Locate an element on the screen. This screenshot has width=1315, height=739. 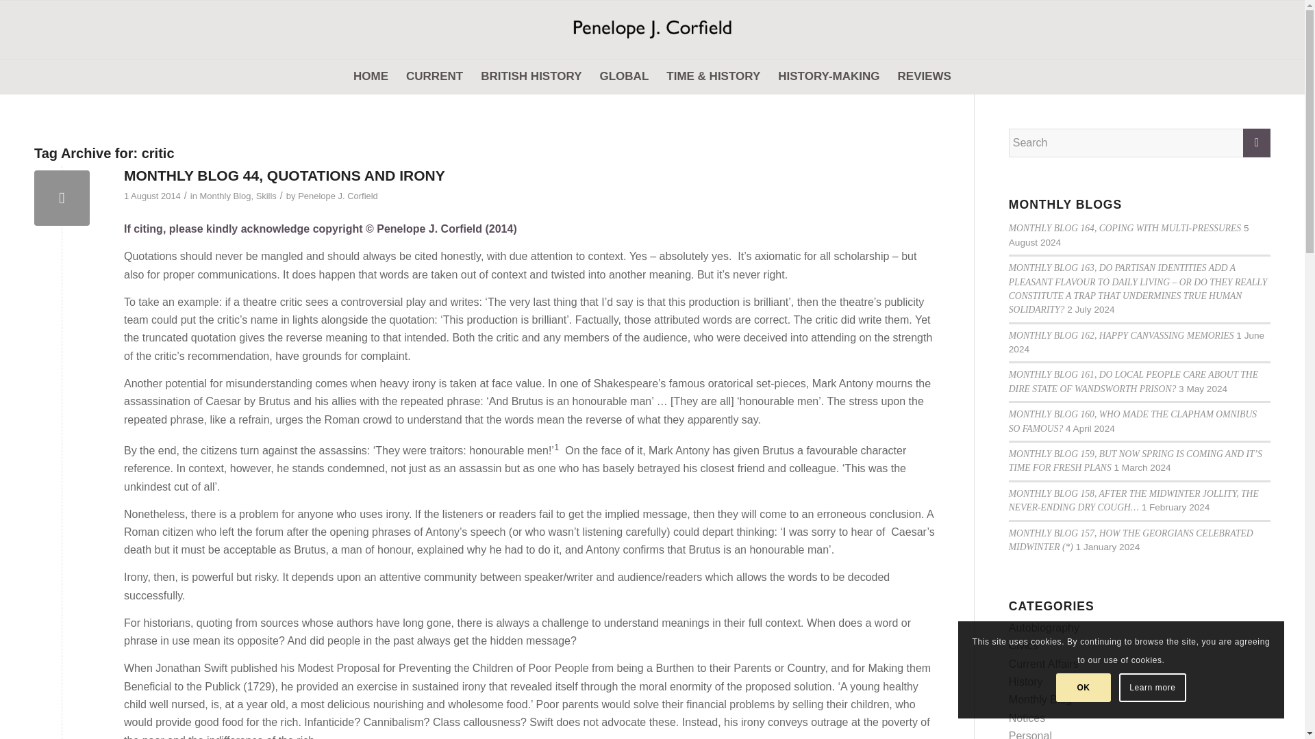
HOME is located at coordinates (371, 77).